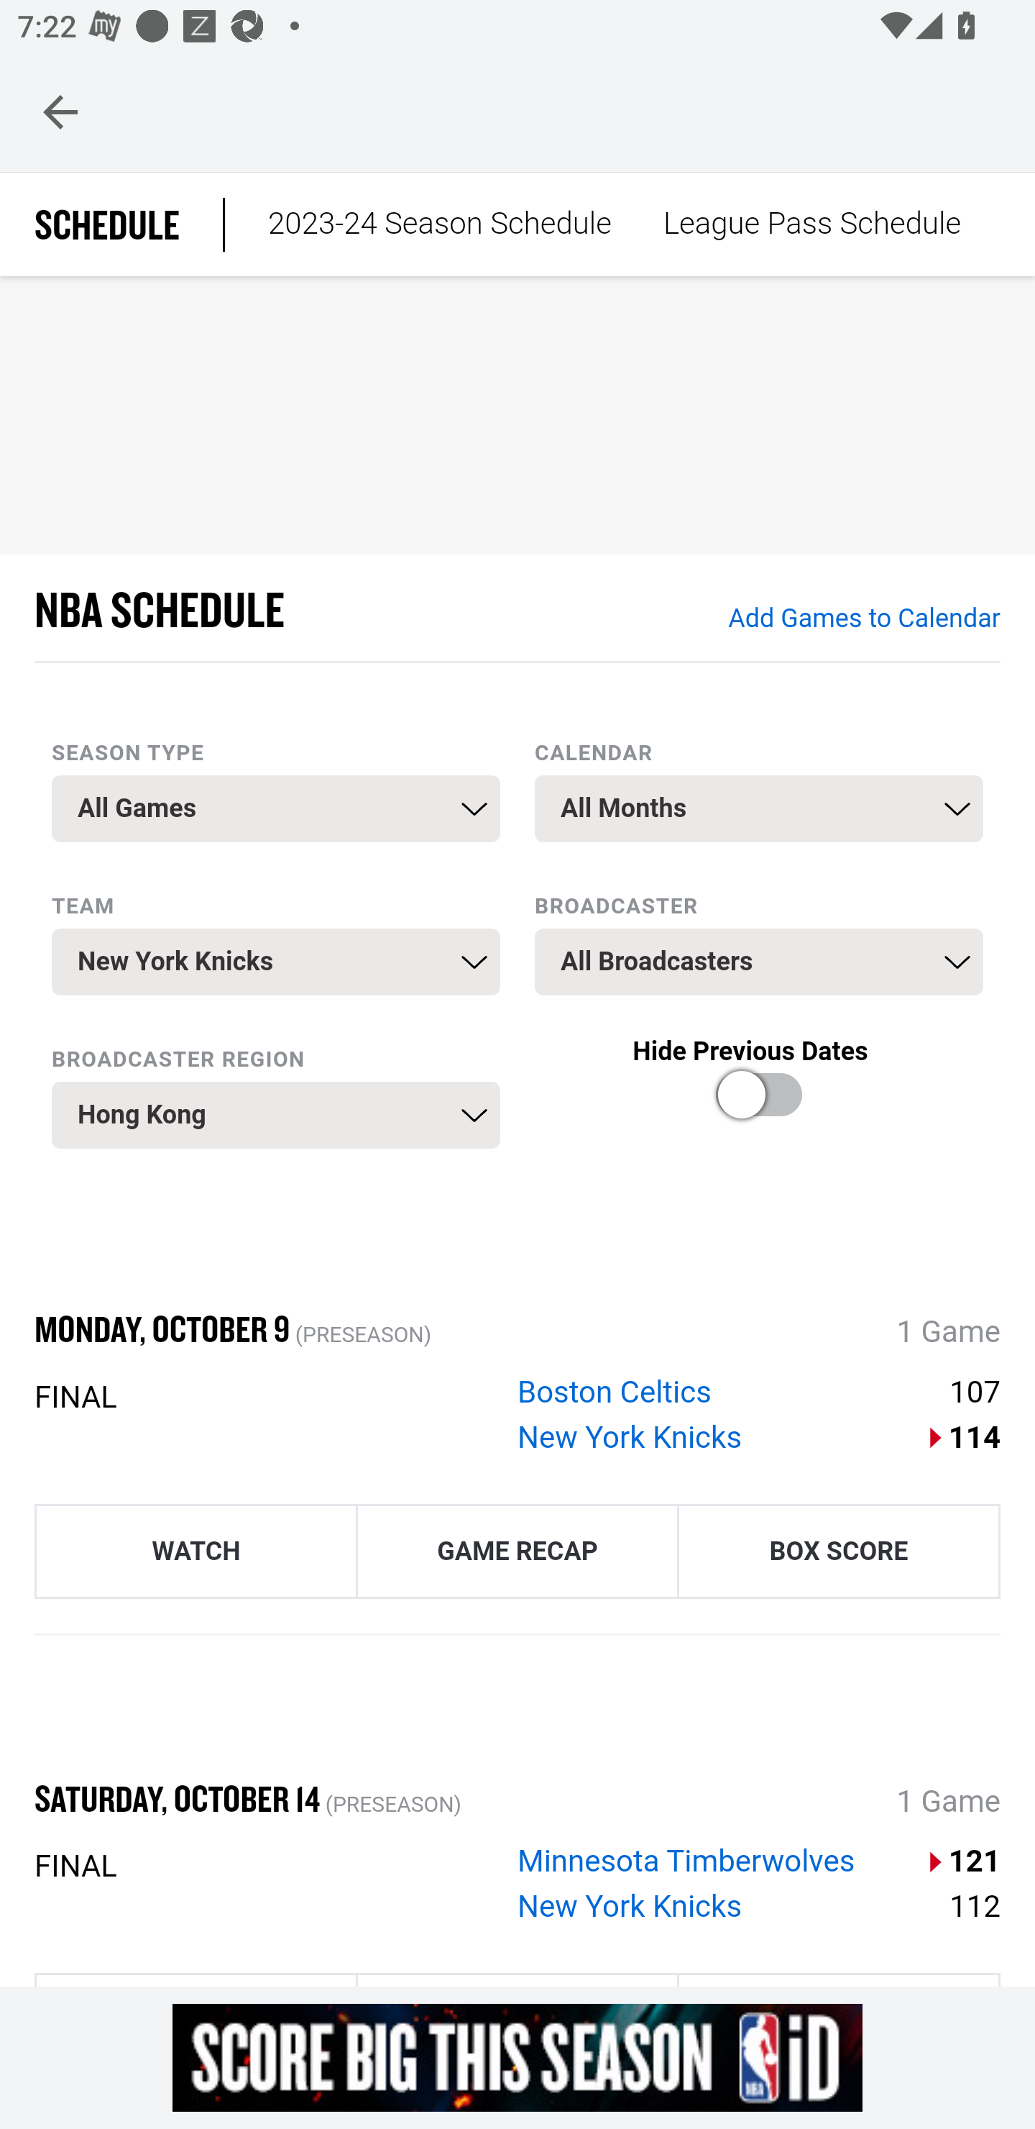 Image resolution: width=1035 pixels, height=2129 pixels. What do you see at coordinates (517, 1549) in the screenshot?
I see `GAME RECAP` at bounding box center [517, 1549].